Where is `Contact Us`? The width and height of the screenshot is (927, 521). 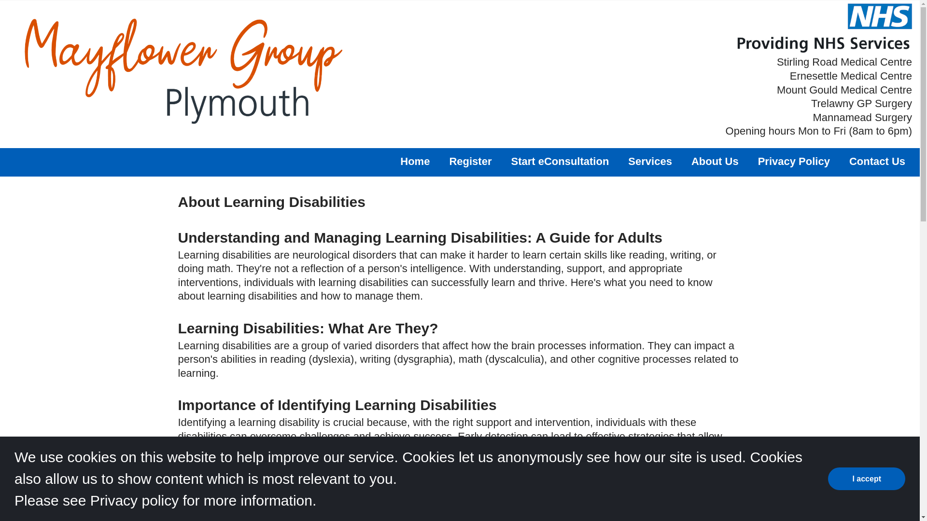
Contact Us is located at coordinates (877, 161).